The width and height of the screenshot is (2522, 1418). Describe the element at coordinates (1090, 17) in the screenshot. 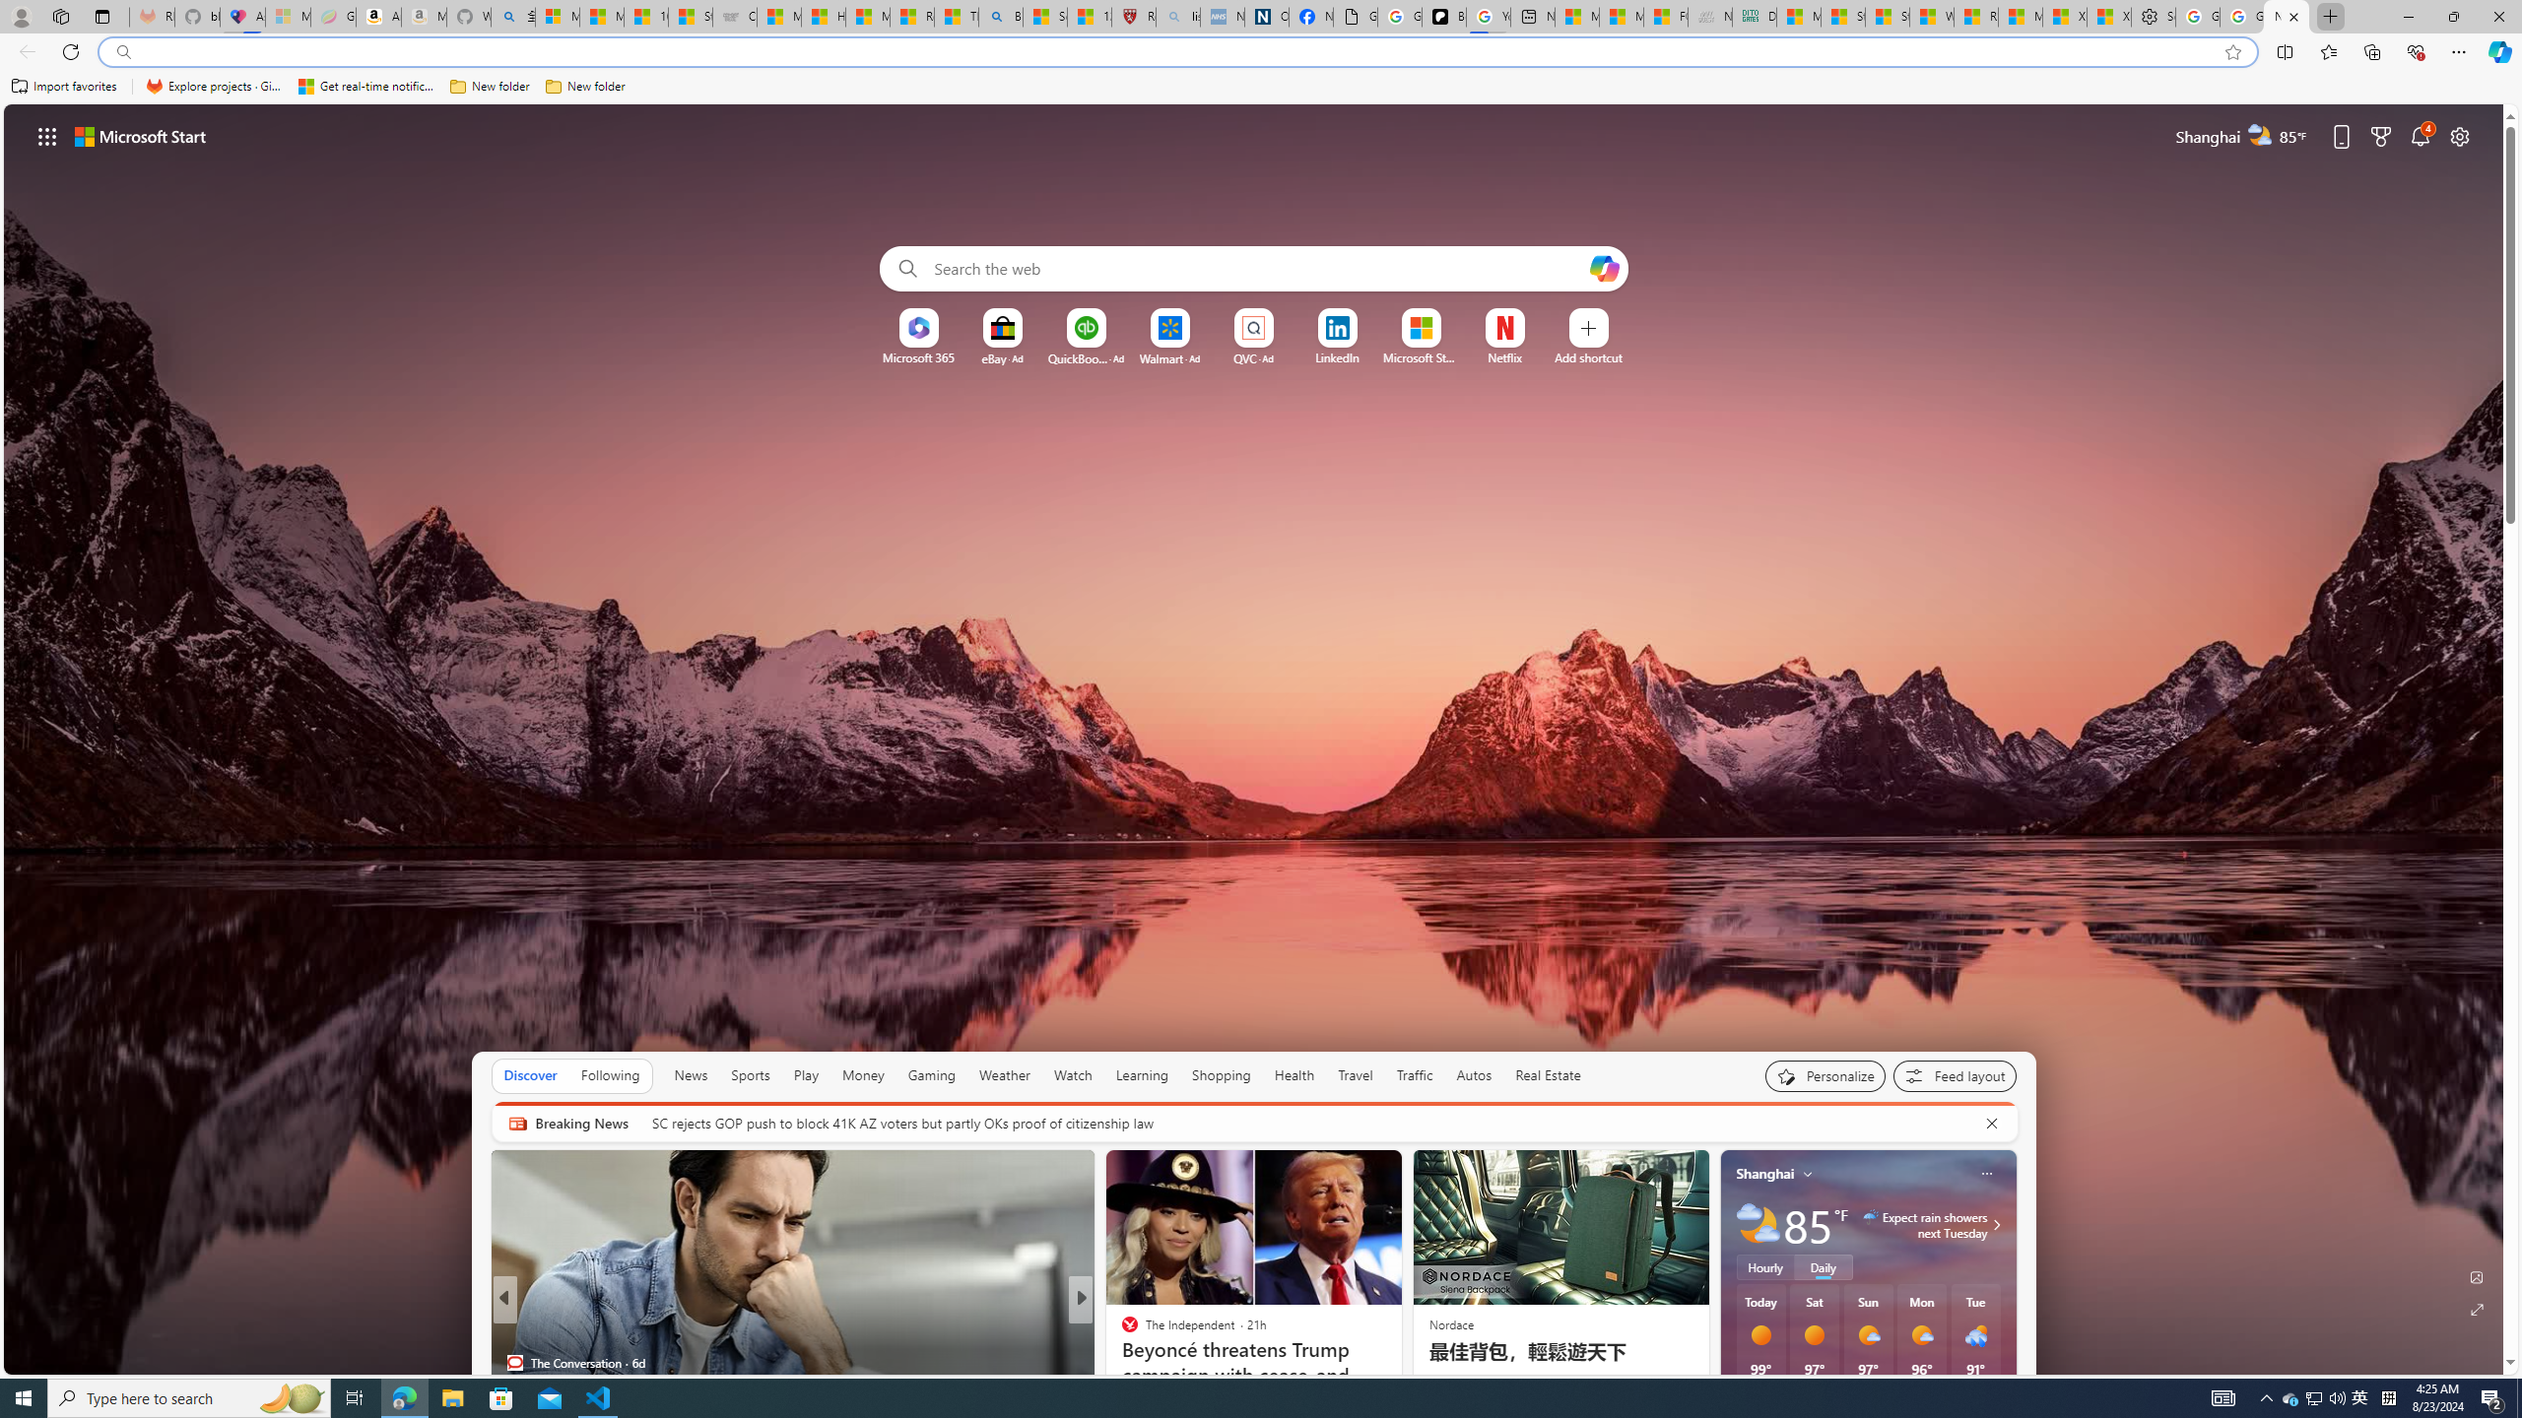

I see `12 Popular Science Lies that Must be Corrected` at that location.